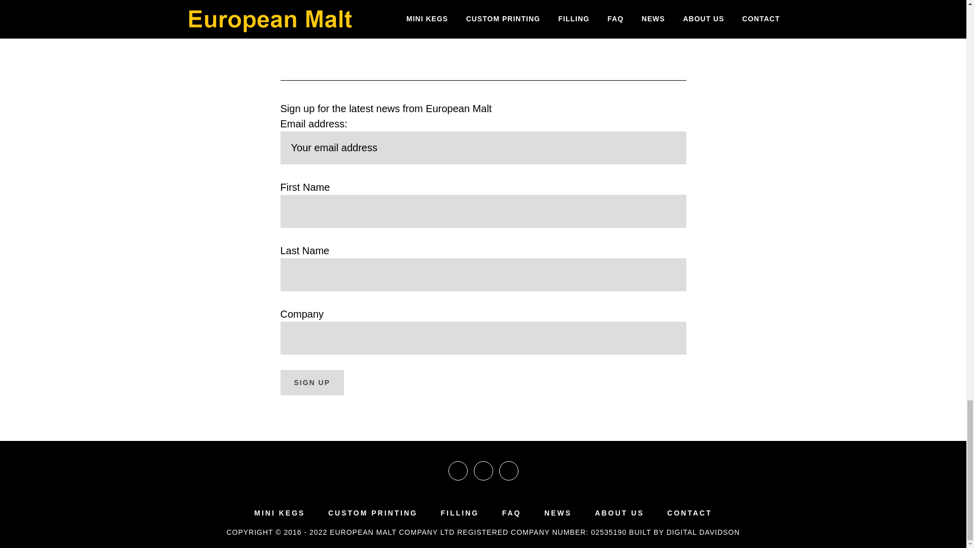  I want to click on mini keg artwork, so click(582, 6).